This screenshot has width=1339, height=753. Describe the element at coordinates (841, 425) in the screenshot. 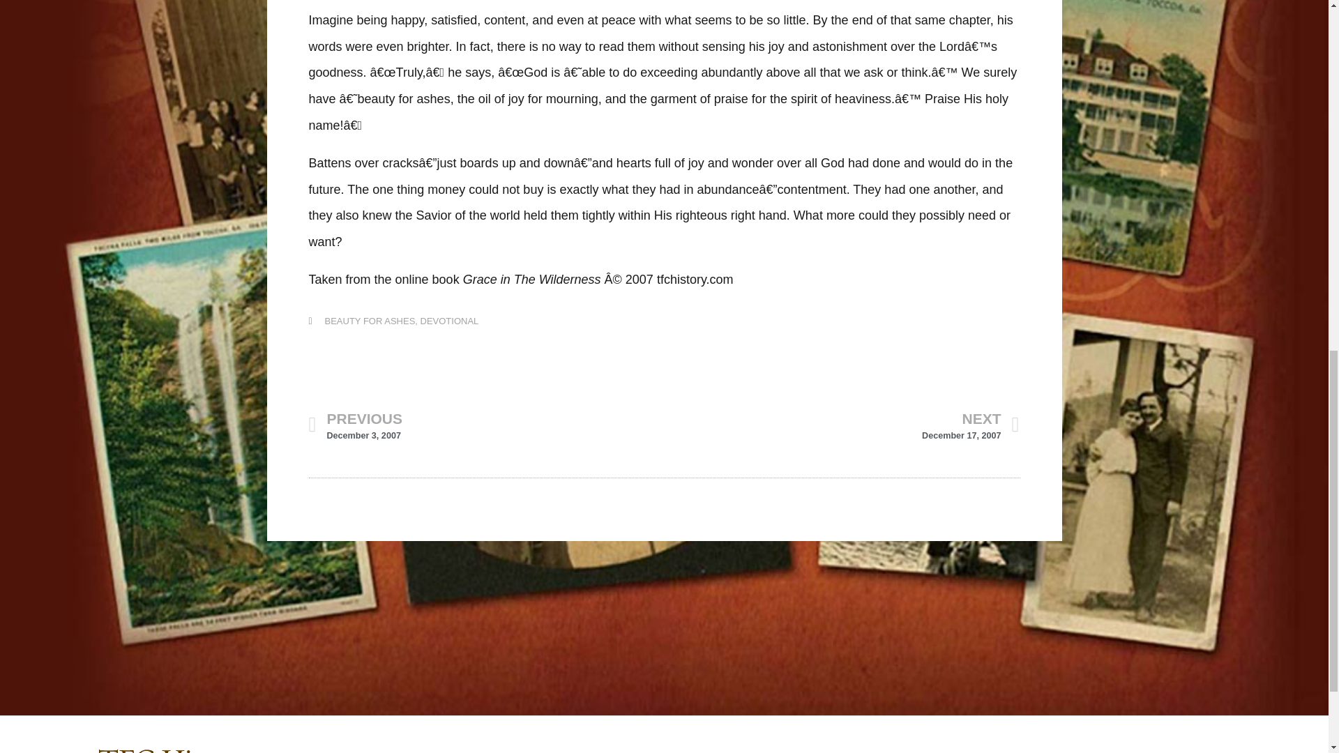

I see `BEAUTY FOR ASHES` at that location.